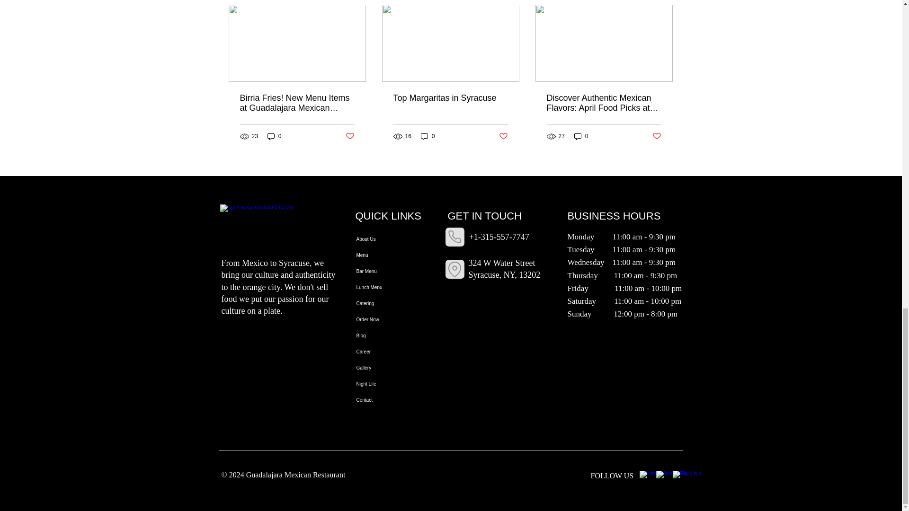  I want to click on Post not marked as liked, so click(349, 136).